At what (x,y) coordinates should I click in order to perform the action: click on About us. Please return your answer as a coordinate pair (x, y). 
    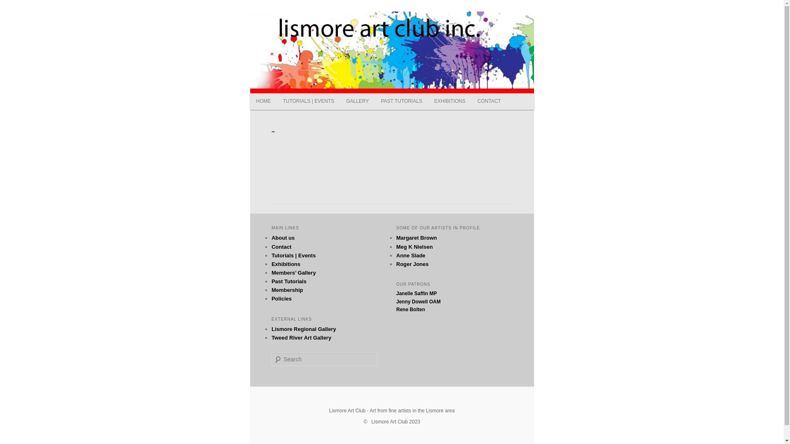
    Looking at the image, I should click on (283, 238).